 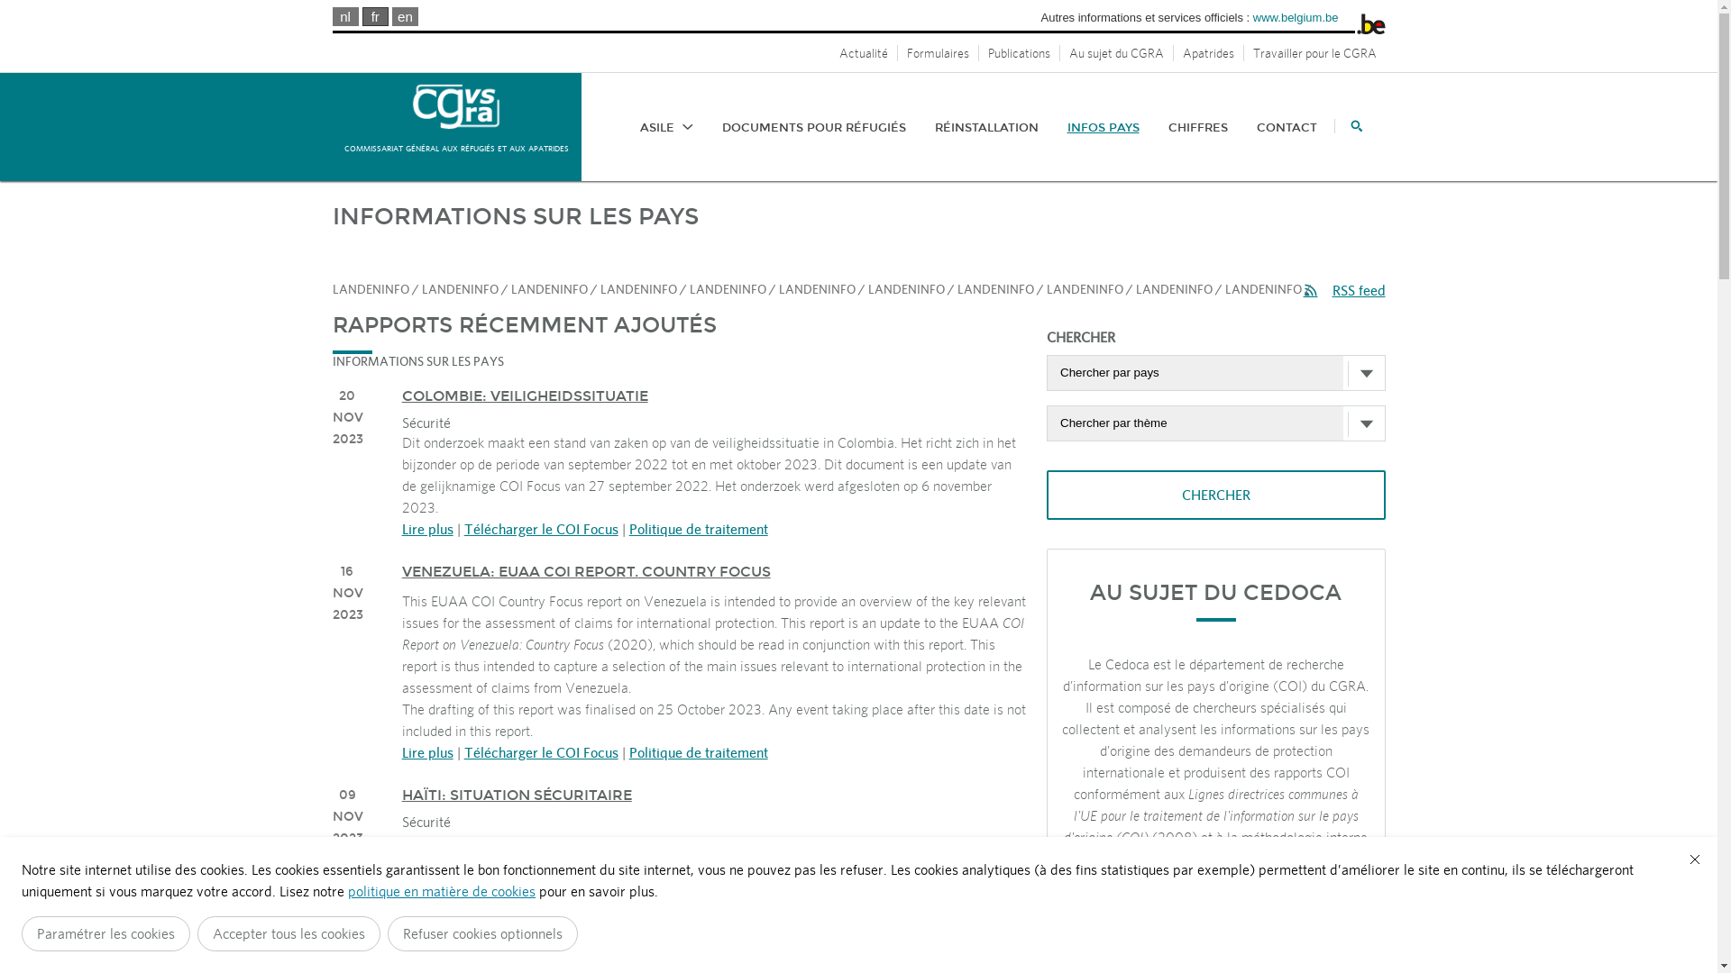 I want to click on Publications, so click(x=1020, y=53).